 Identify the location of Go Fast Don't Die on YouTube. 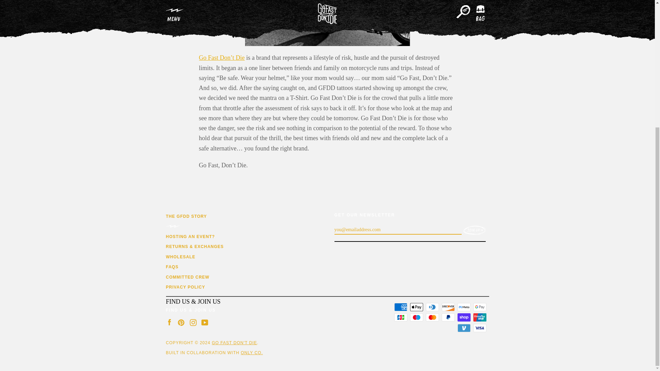
(205, 322).